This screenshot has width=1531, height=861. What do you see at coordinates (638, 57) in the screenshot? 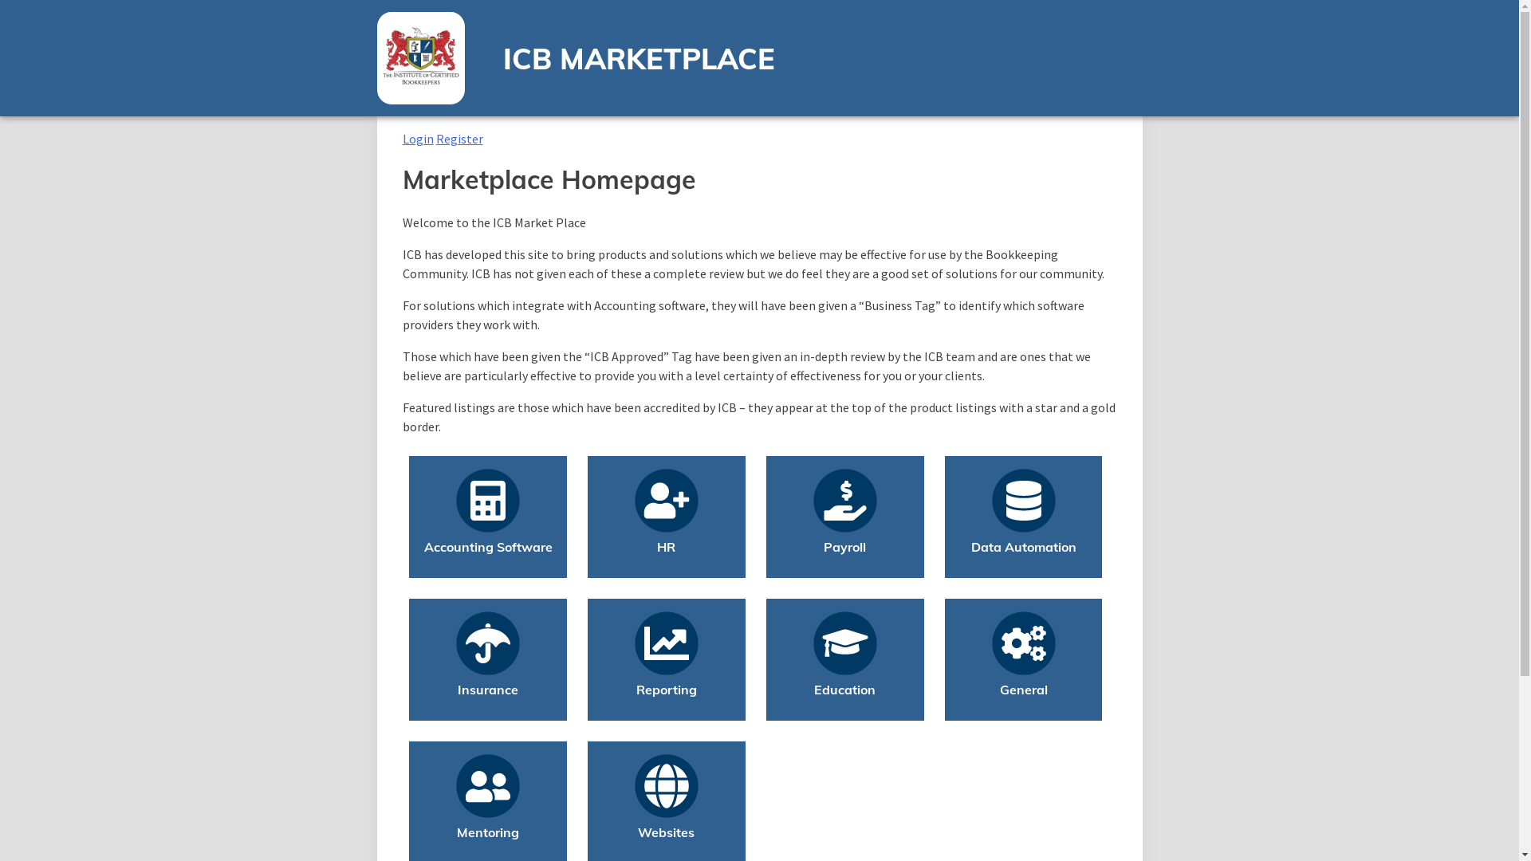
I see `ICB MARKETPLACE` at bounding box center [638, 57].